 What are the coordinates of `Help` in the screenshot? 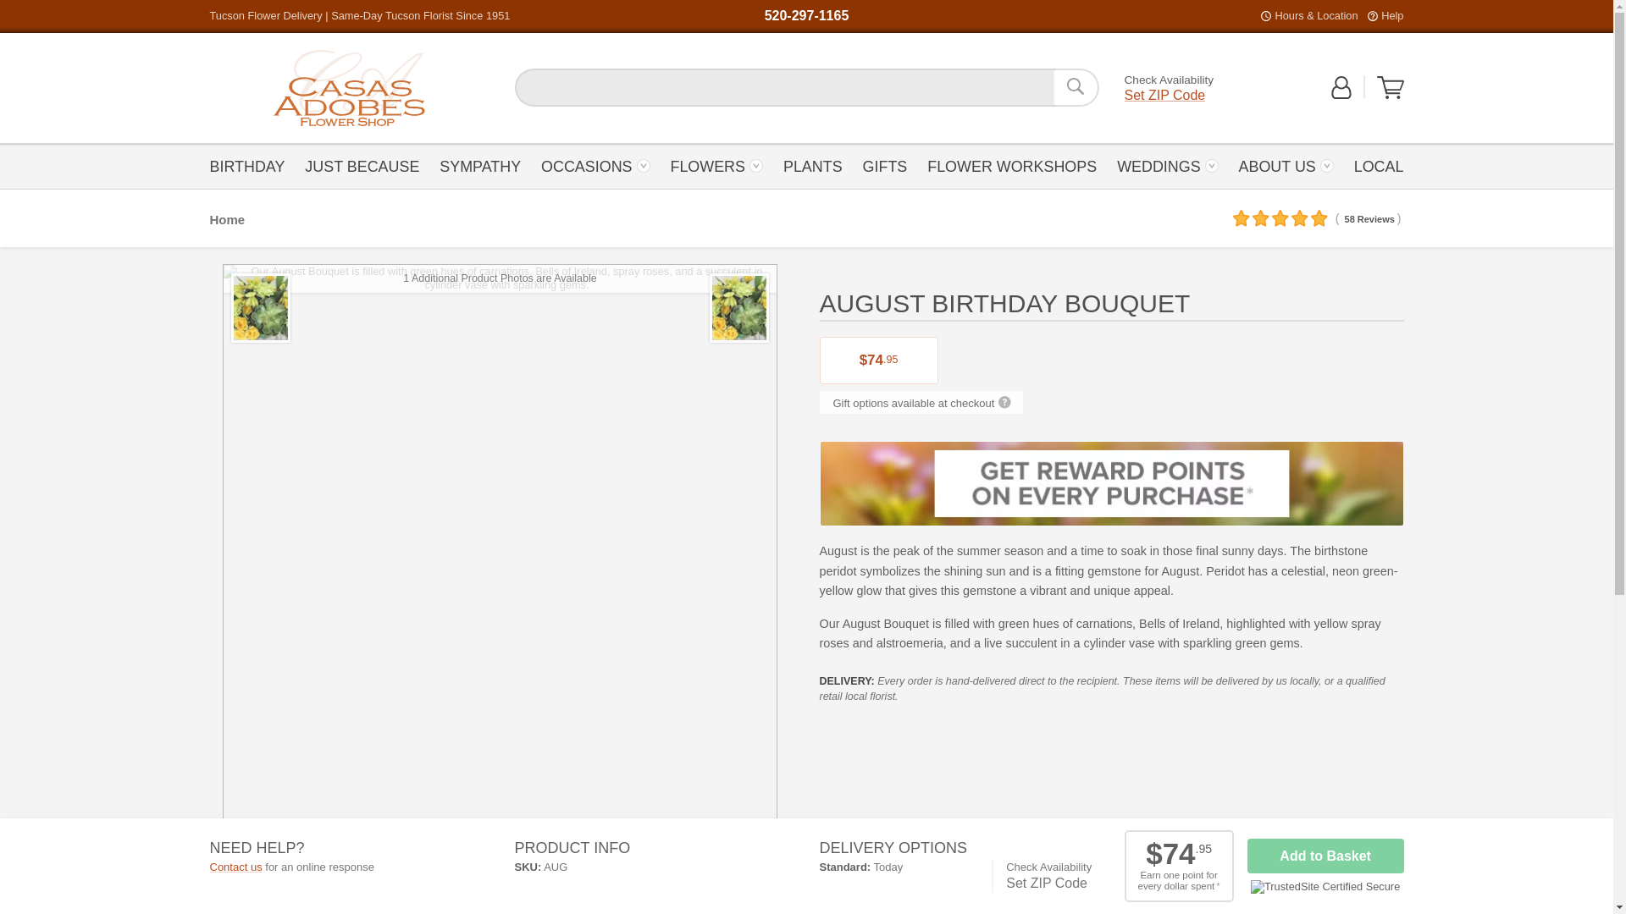 It's located at (1391, 15).